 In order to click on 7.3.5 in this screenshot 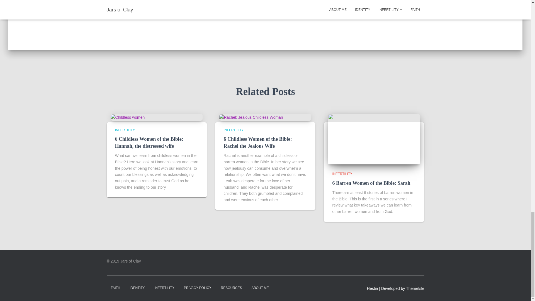, I will do `click(191, 5)`.